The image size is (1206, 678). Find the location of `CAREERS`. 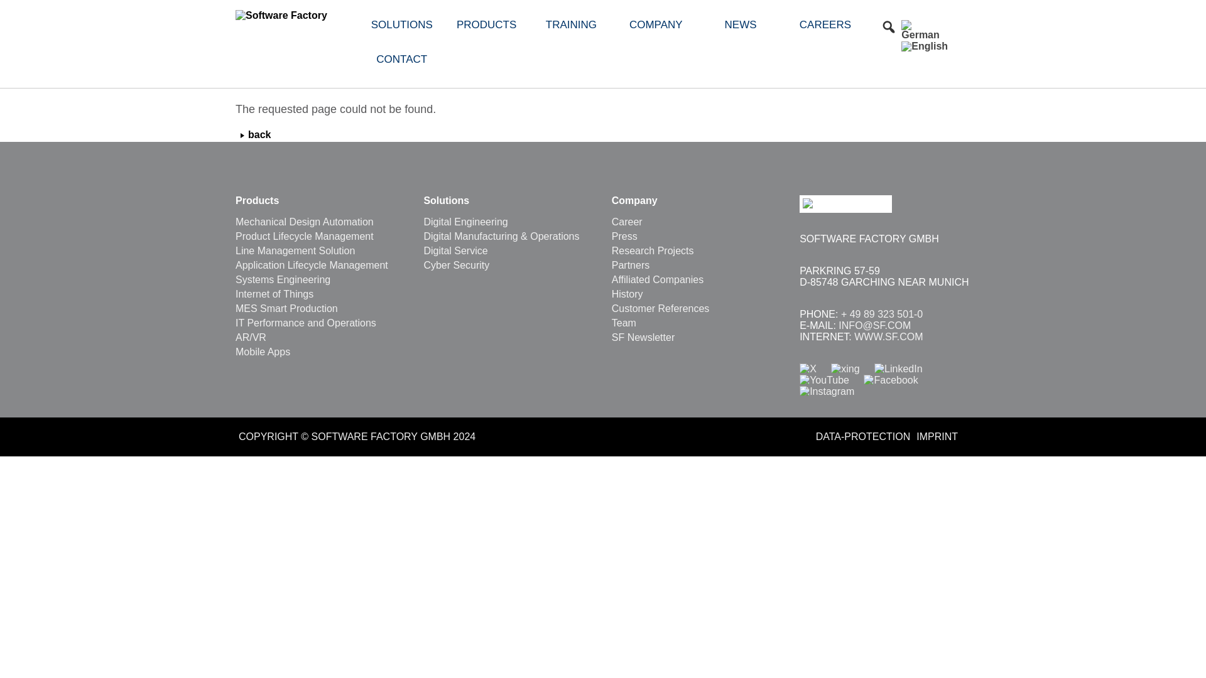

CAREERS is located at coordinates (825, 25).